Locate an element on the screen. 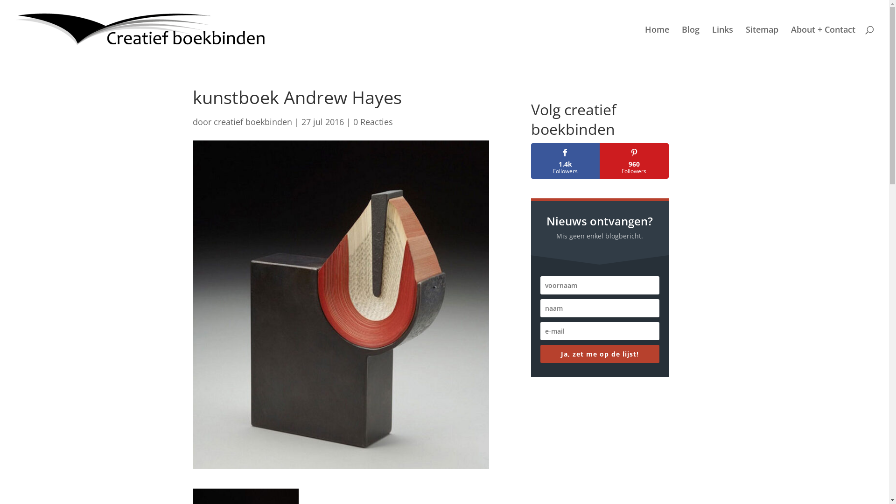  Blog is located at coordinates (691, 42).